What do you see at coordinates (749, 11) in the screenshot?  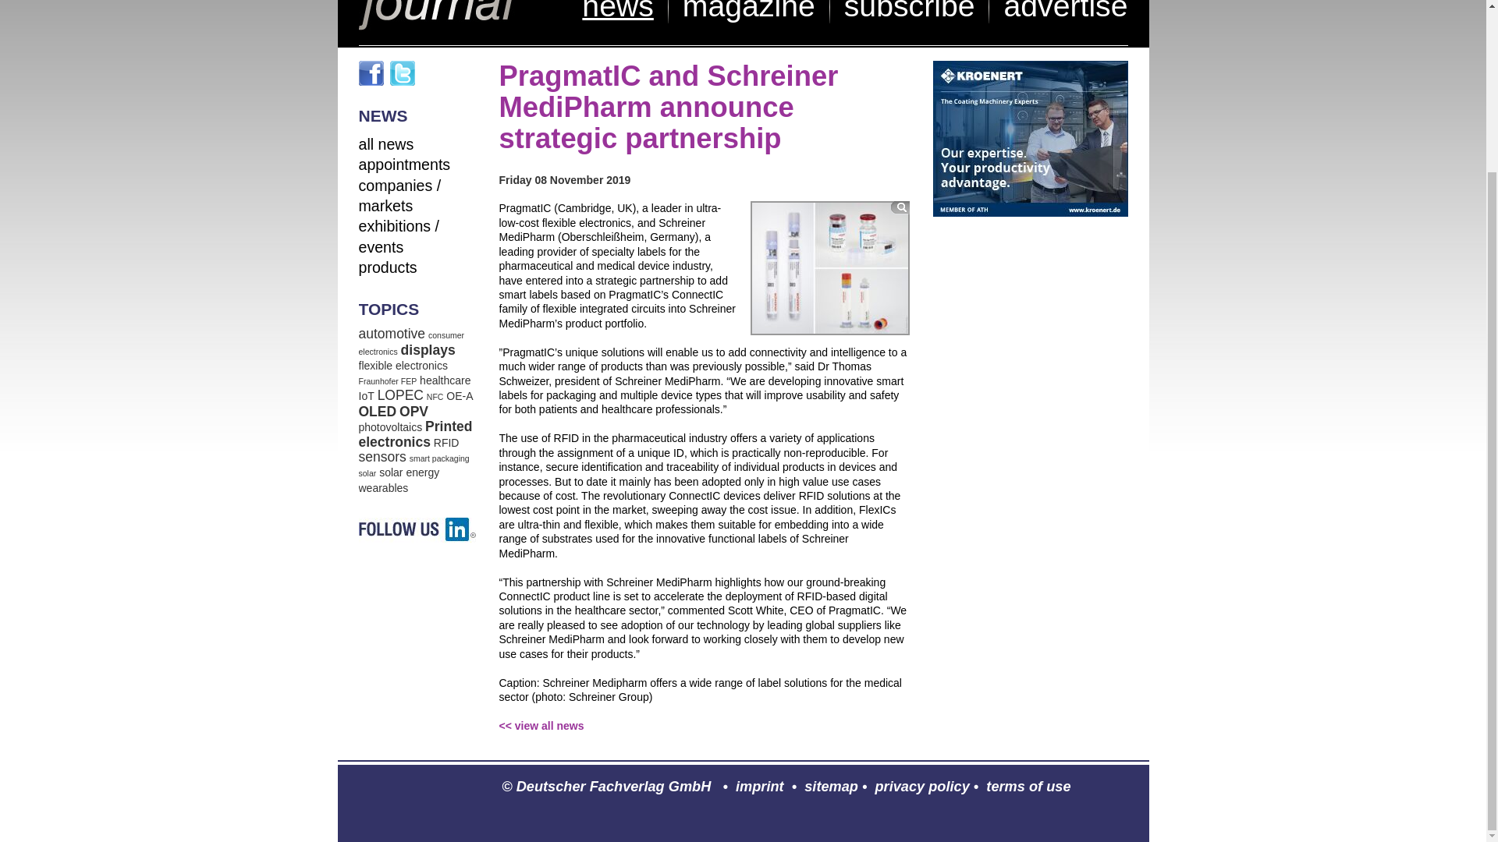 I see `magazine` at bounding box center [749, 11].